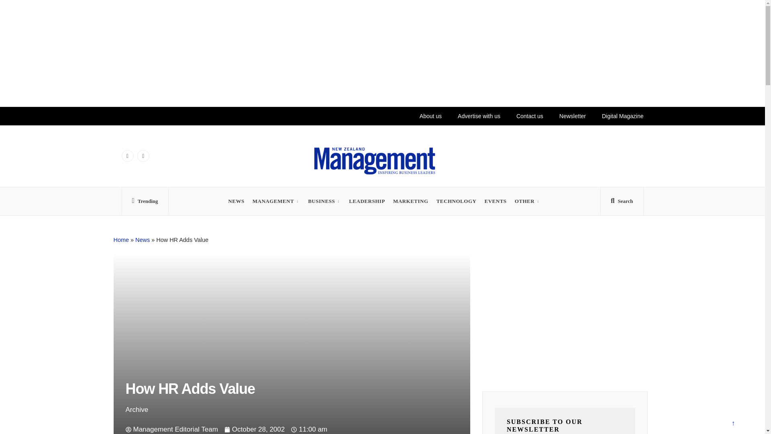 The image size is (771, 434). What do you see at coordinates (525, 201) in the screenshot?
I see `OTHER` at bounding box center [525, 201].